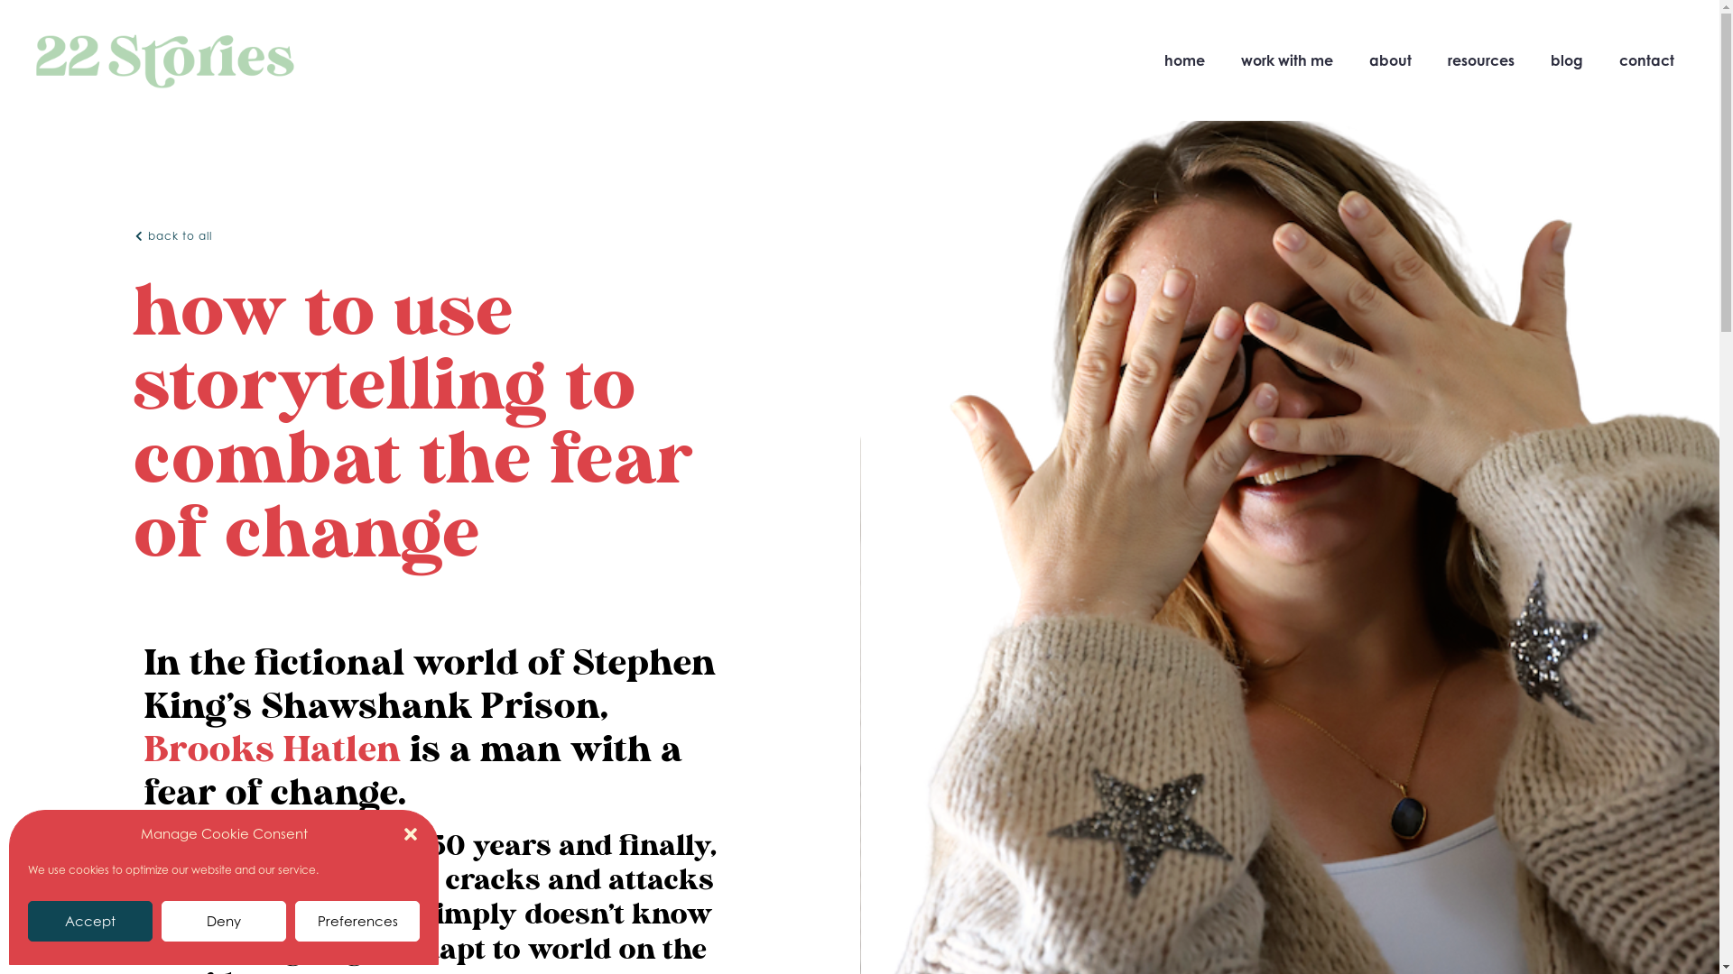  I want to click on back to all, so click(173, 236).